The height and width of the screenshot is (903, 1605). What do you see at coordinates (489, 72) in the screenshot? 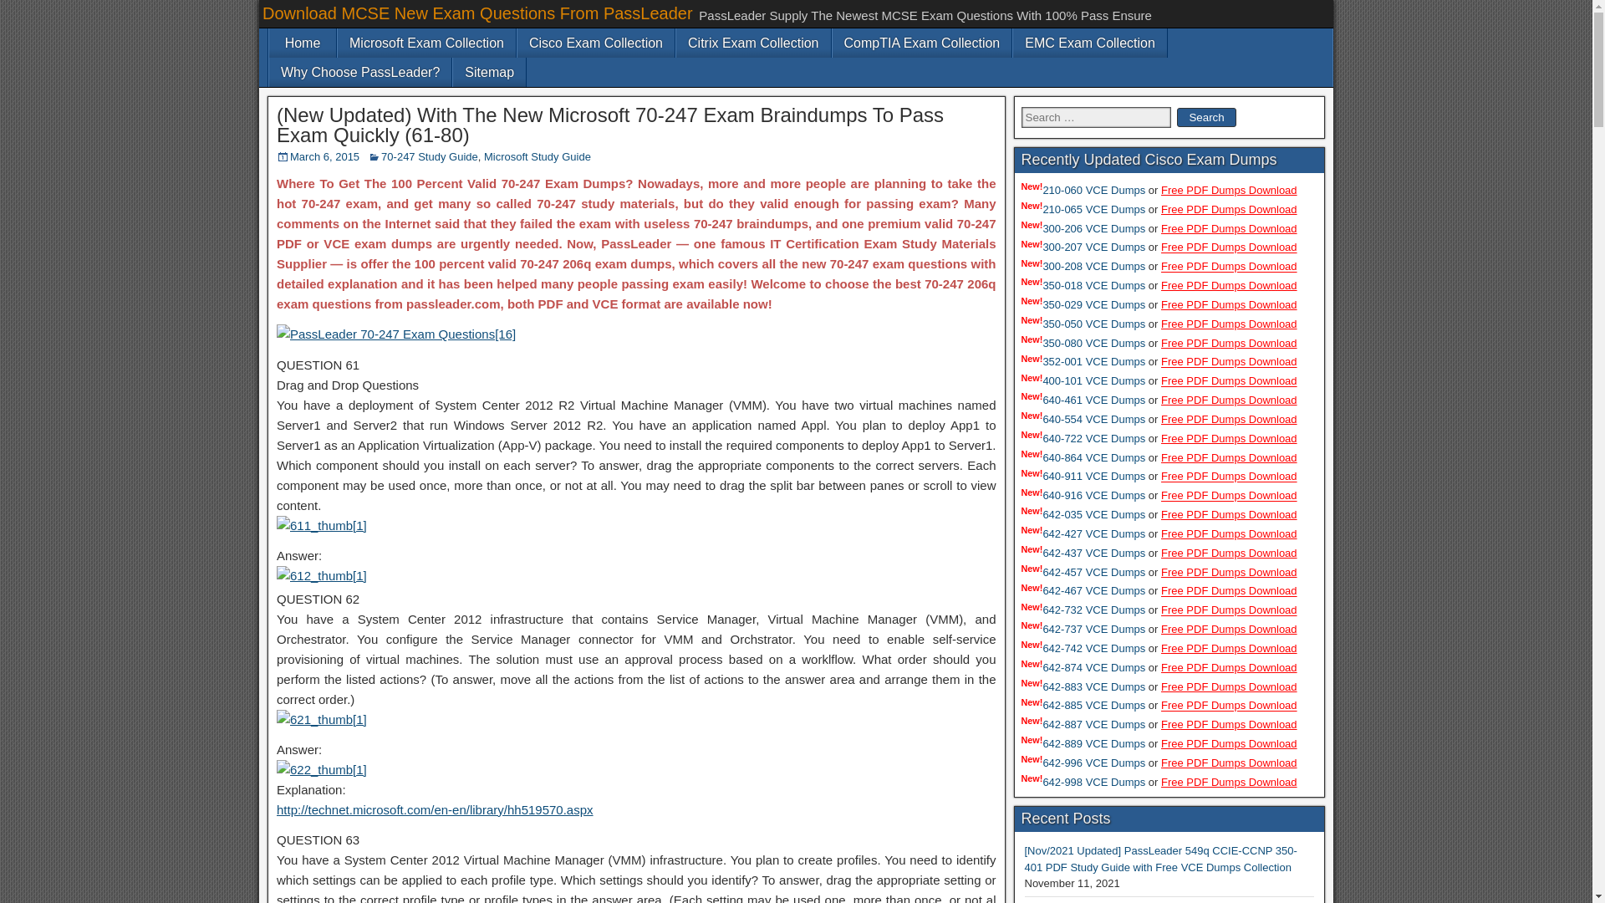
I see `Sitemap` at bounding box center [489, 72].